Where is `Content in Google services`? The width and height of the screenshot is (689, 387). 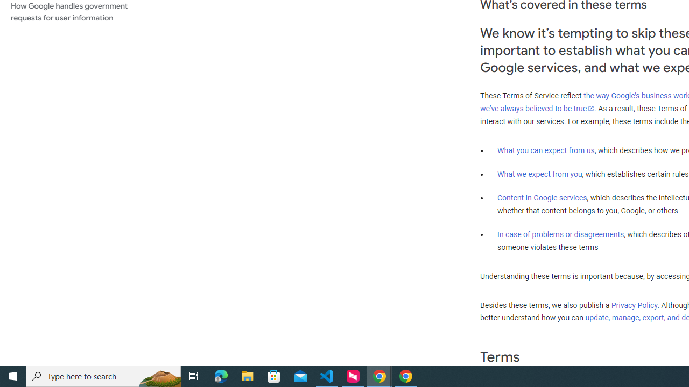
Content in Google services is located at coordinates (542, 198).